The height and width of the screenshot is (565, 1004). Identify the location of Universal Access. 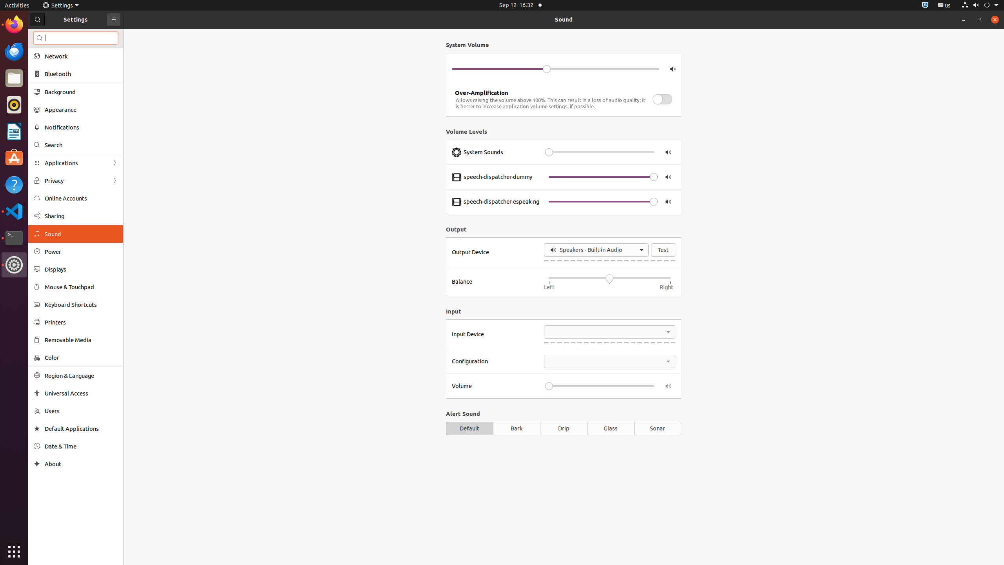
(81, 393).